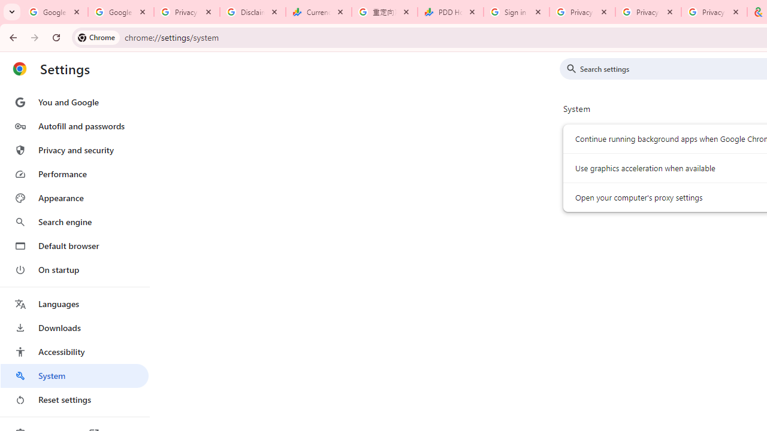 This screenshot has width=767, height=431. Describe the element at coordinates (648, 12) in the screenshot. I see `Privacy Checkup` at that location.